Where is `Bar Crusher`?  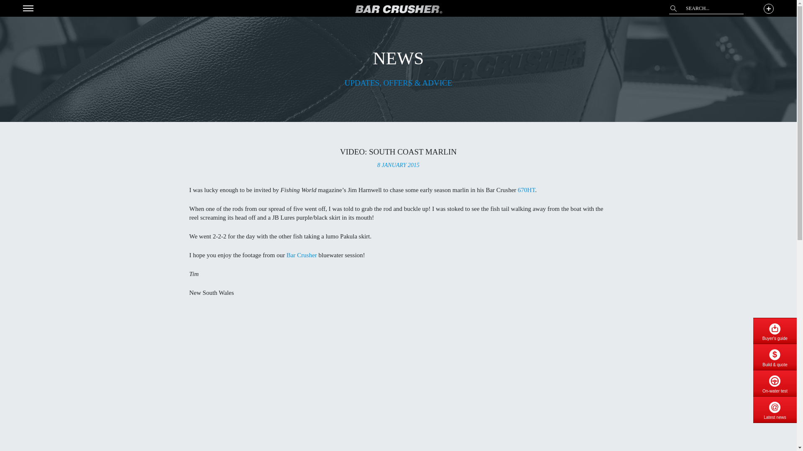 Bar Crusher is located at coordinates (302, 255).